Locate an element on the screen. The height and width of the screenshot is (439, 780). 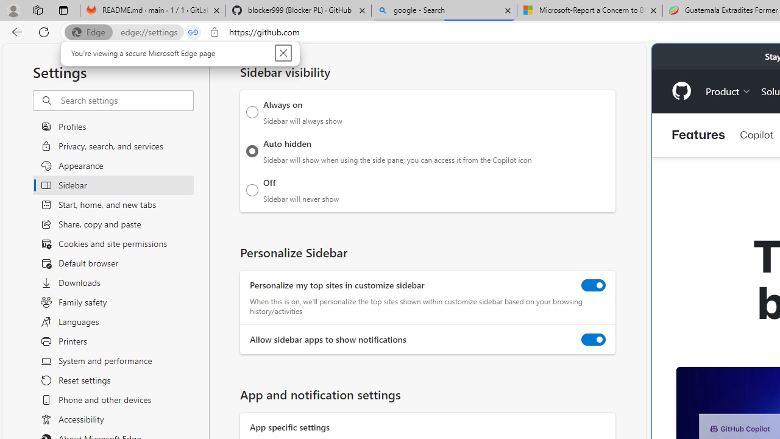
Product is located at coordinates (728, 90).